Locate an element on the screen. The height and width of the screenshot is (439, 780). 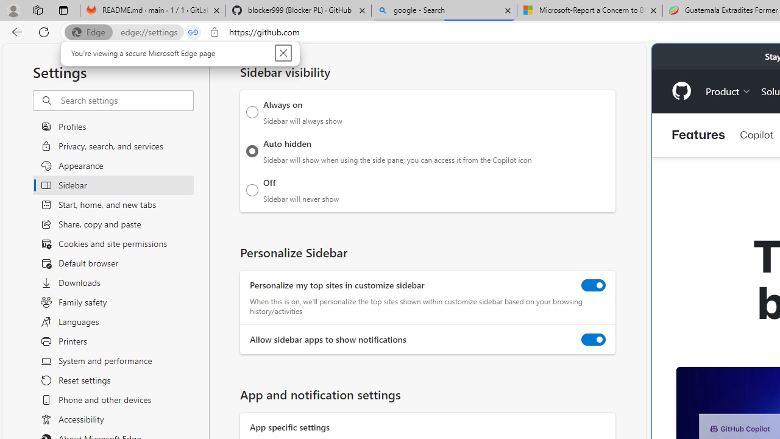
Product is located at coordinates (728, 90).